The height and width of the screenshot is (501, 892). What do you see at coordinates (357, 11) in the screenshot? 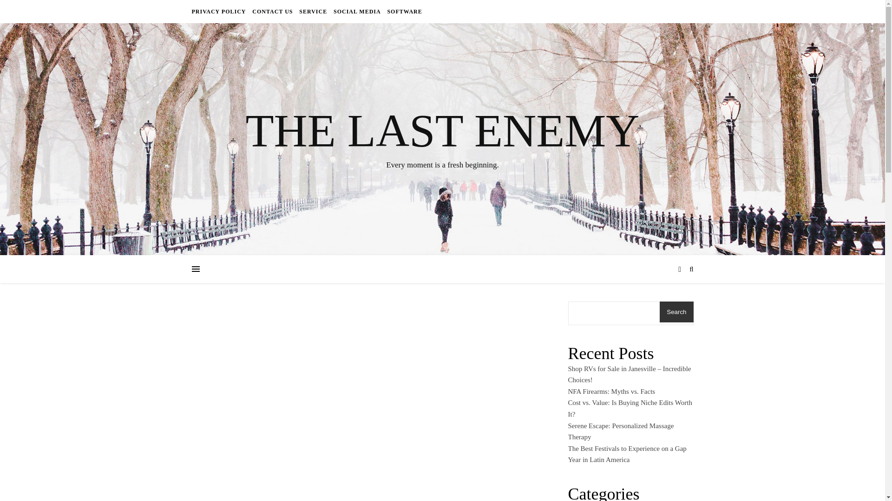
I see `SOCIAL MEDIA` at bounding box center [357, 11].